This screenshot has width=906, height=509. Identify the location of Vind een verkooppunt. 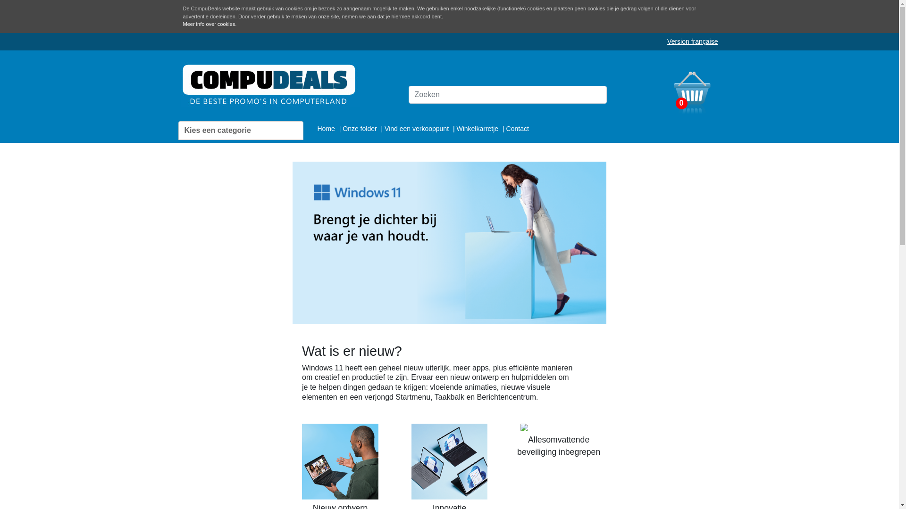
(418, 128).